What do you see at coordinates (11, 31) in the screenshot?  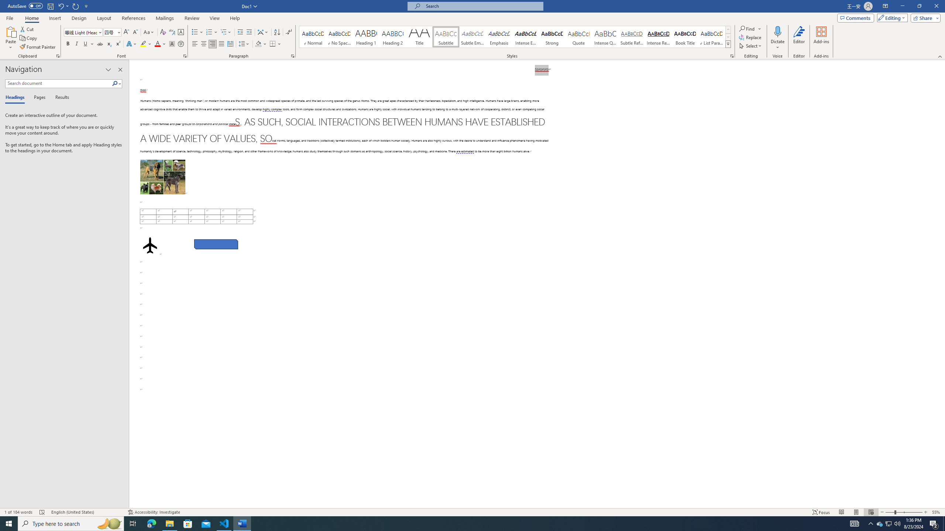 I see `Paste` at bounding box center [11, 31].